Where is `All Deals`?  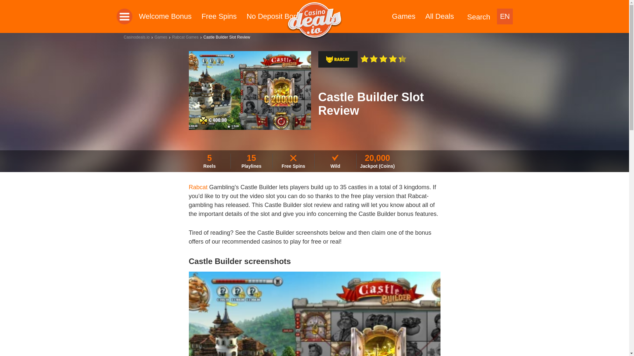 All Deals is located at coordinates (440, 16).